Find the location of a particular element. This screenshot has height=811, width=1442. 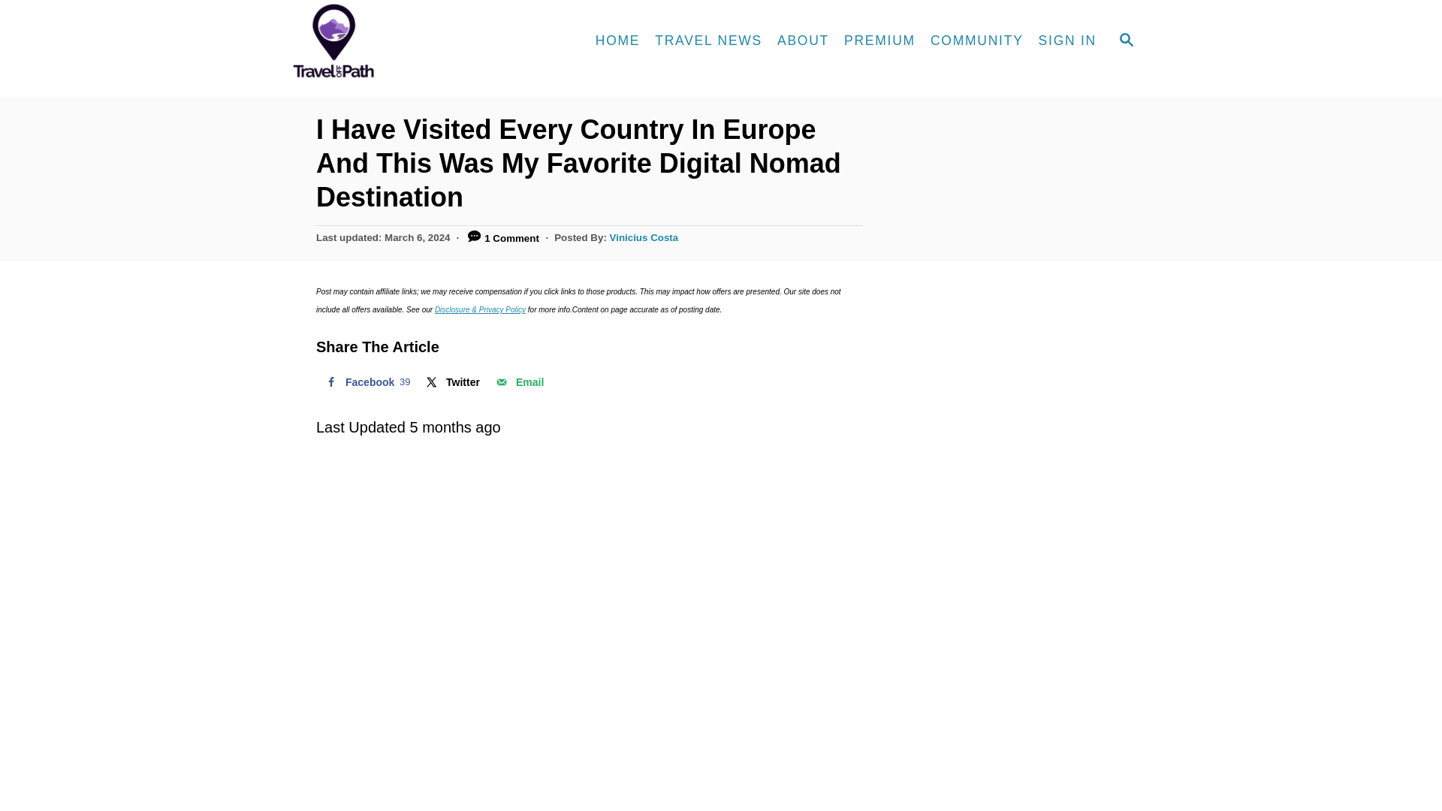

SEARCH is located at coordinates (1127, 41).